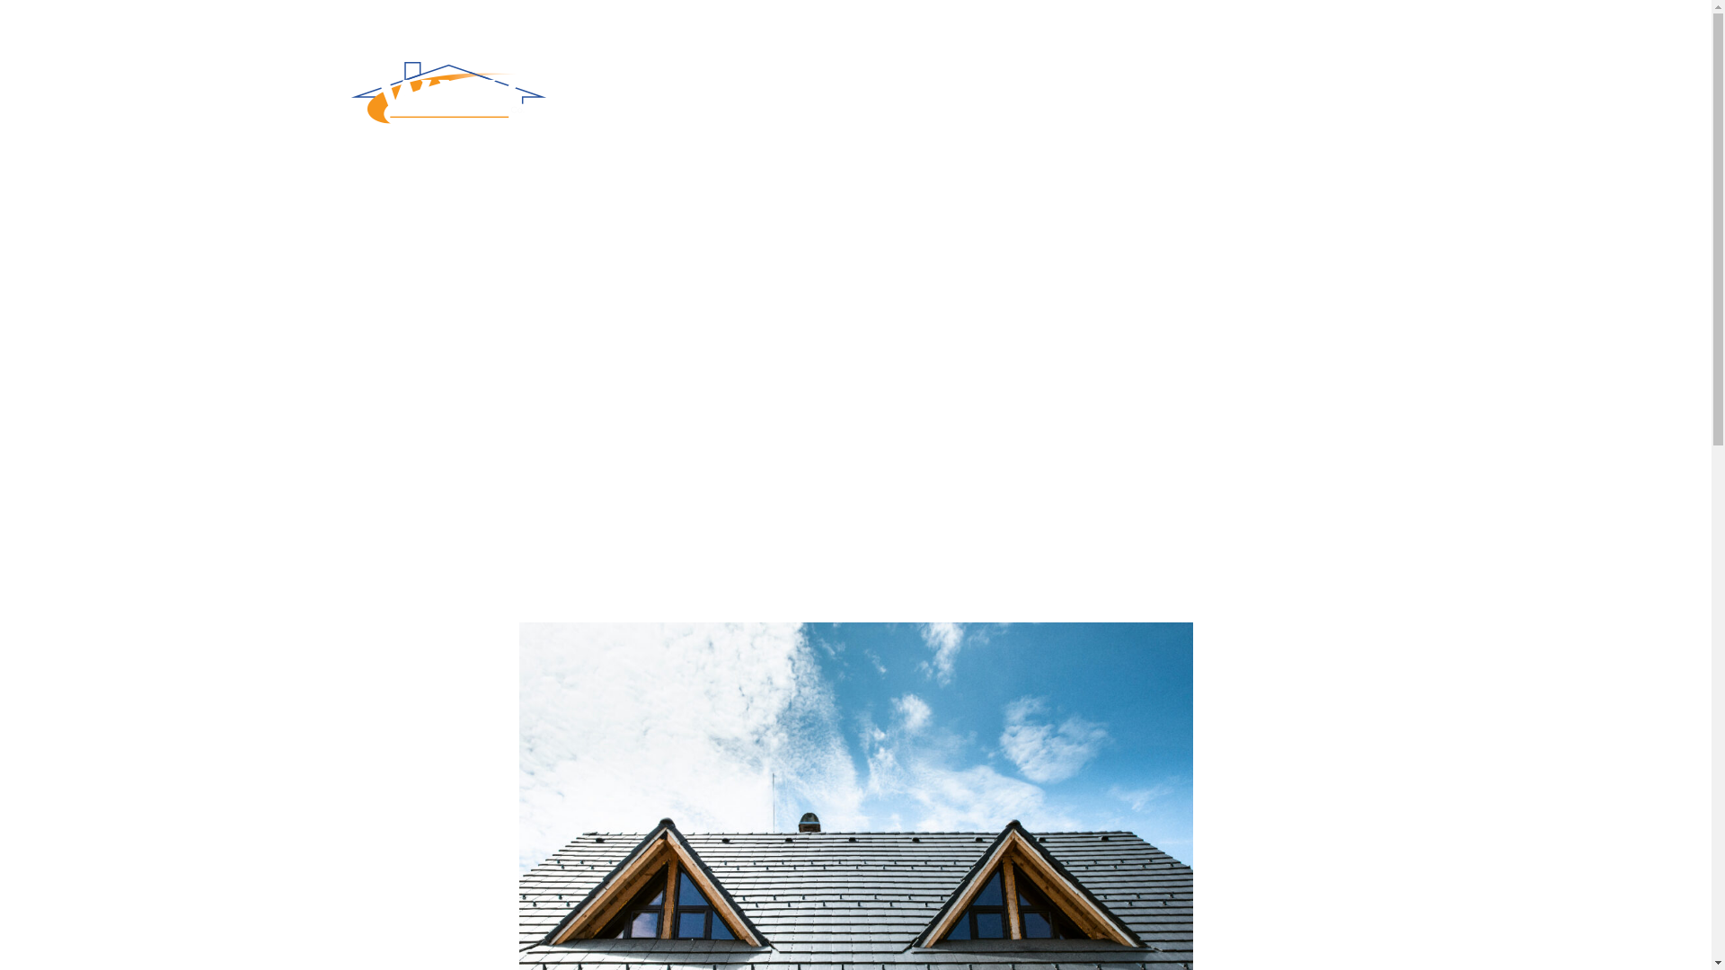 This screenshot has width=1725, height=970. What do you see at coordinates (712, 84) in the screenshot?
I see `About` at bounding box center [712, 84].